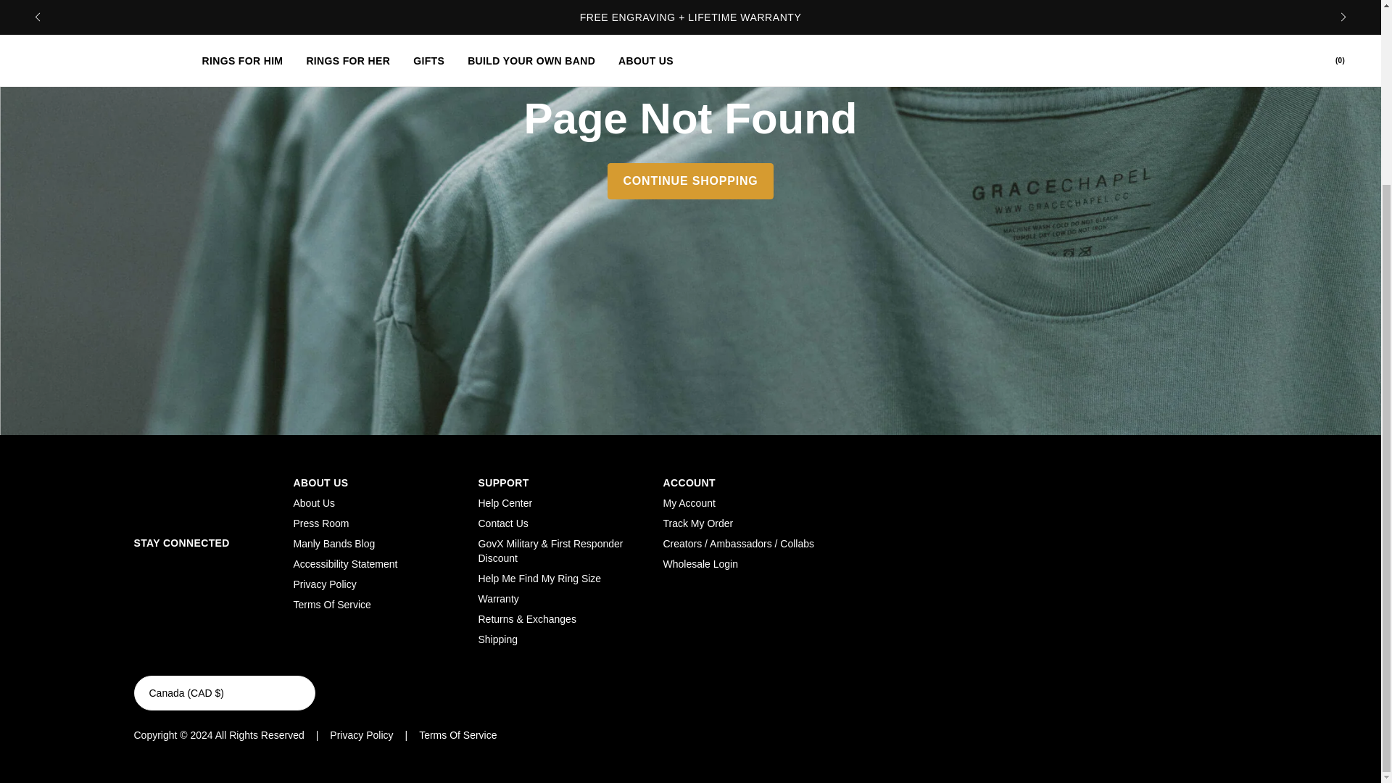 Image resolution: width=1392 pixels, height=783 pixels. Describe the element at coordinates (499, 598) in the screenshot. I see `Warranty` at that location.